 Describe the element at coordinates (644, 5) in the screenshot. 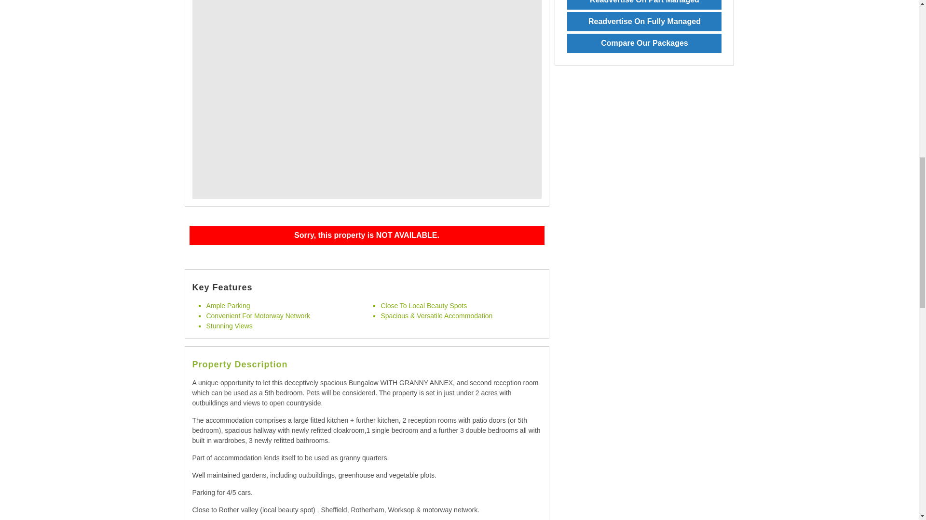

I see `Readvertise On Part Managed` at that location.